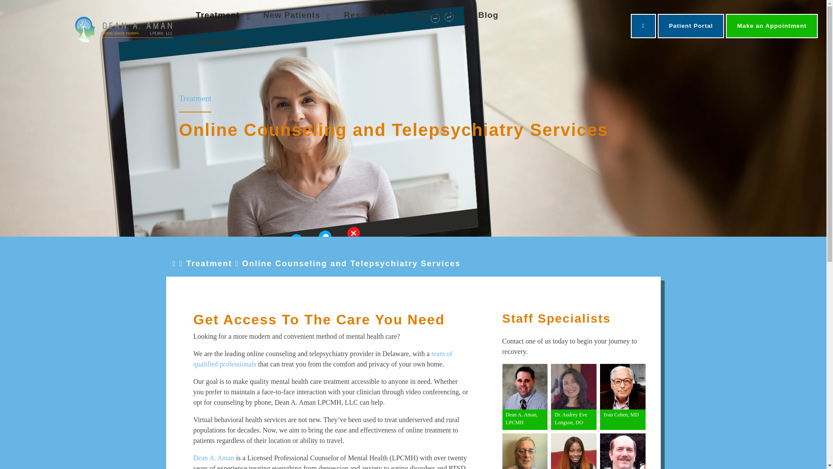 The width and height of the screenshot is (833, 469). Describe the element at coordinates (219, 15) in the screenshot. I see `Treatment` at that location.